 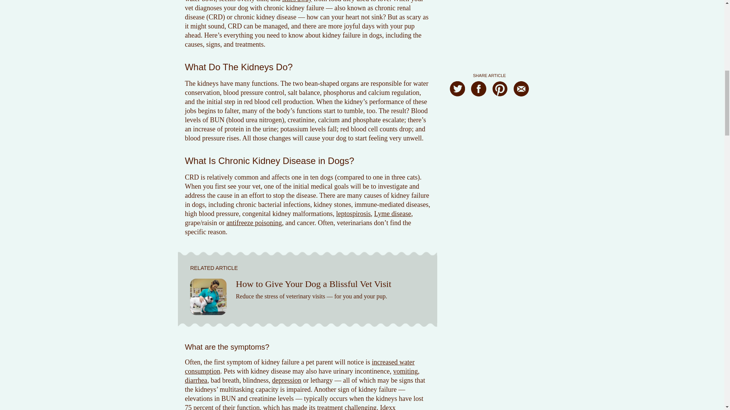 I want to click on Pinterest, so click(x=500, y=5).